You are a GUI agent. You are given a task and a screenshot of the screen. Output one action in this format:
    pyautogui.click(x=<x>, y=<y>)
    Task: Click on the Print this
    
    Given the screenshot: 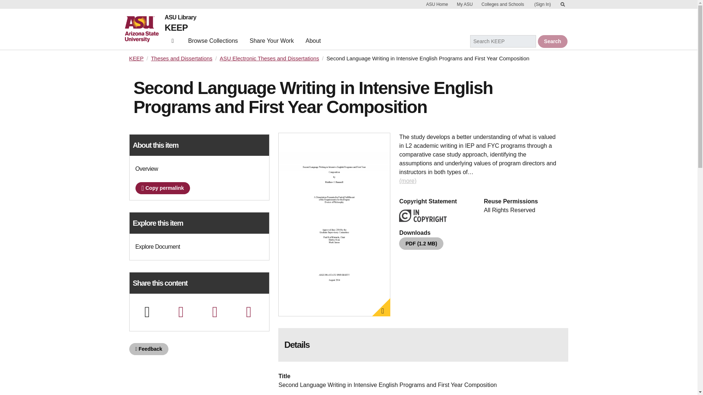 What is the action you would take?
    pyautogui.click(x=147, y=312)
    